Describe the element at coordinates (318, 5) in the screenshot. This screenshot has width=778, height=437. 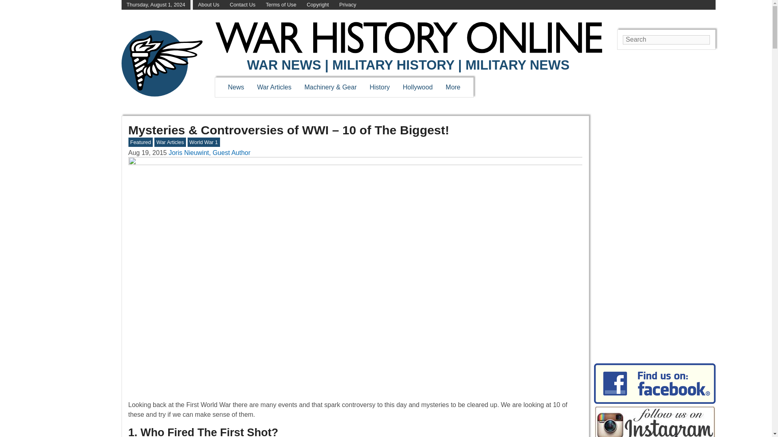
I see `Copyright` at that location.